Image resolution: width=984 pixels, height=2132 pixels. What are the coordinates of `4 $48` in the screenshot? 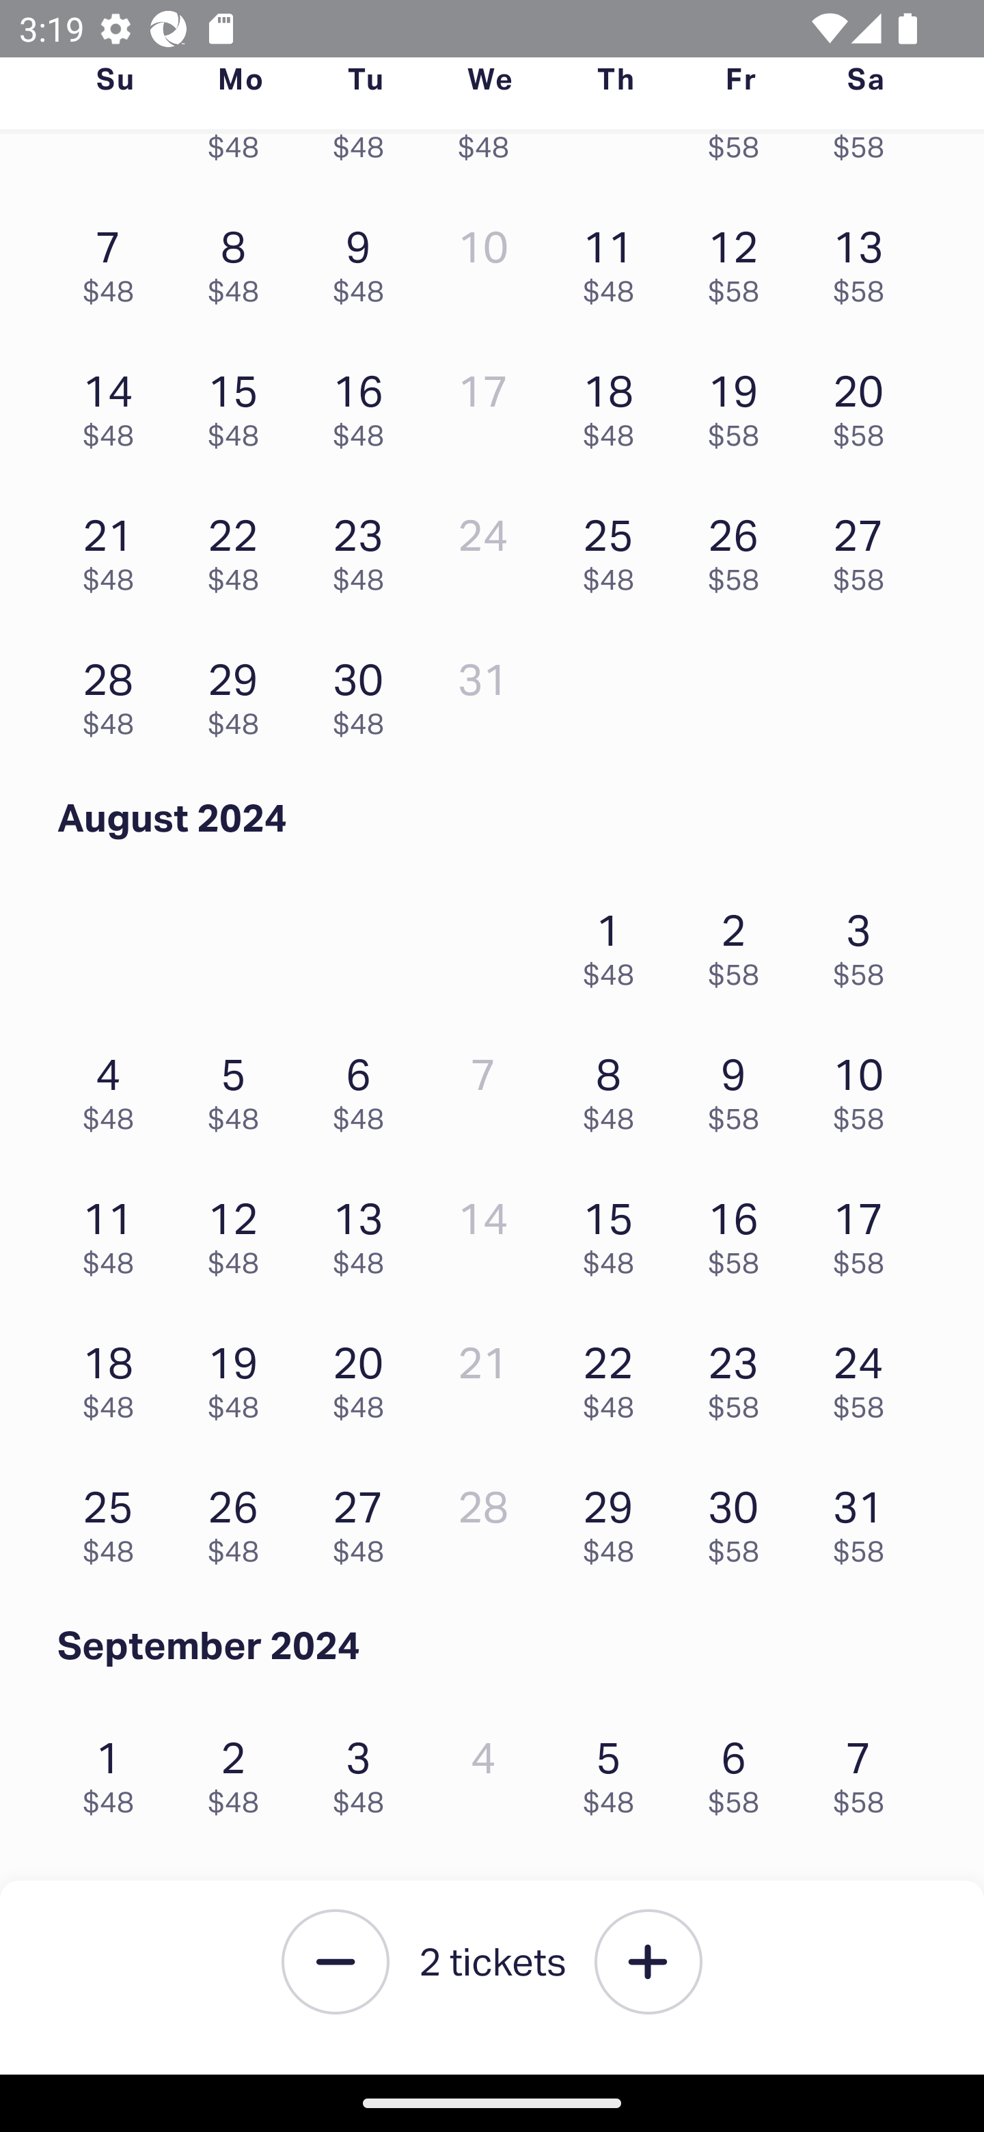 It's located at (115, 1088).